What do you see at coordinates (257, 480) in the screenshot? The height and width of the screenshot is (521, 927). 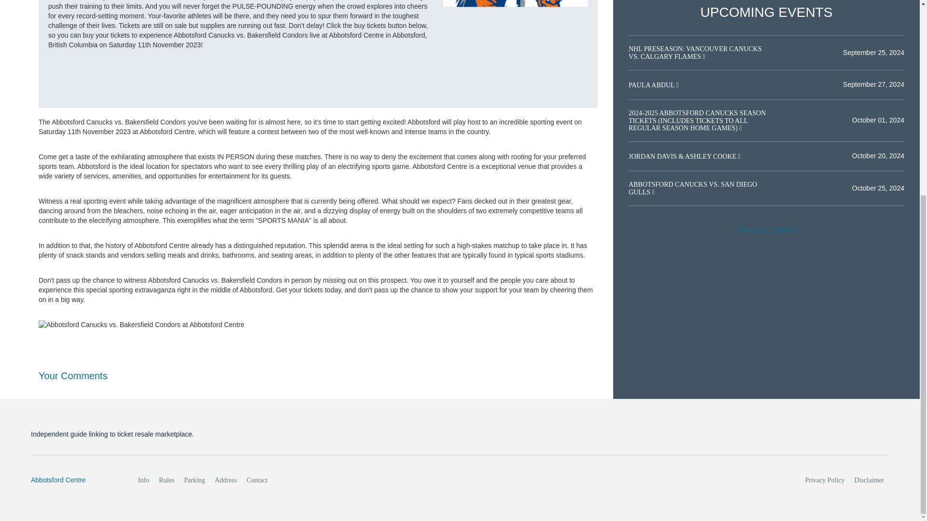 I see `Contact` at bounding box center [257, 480].